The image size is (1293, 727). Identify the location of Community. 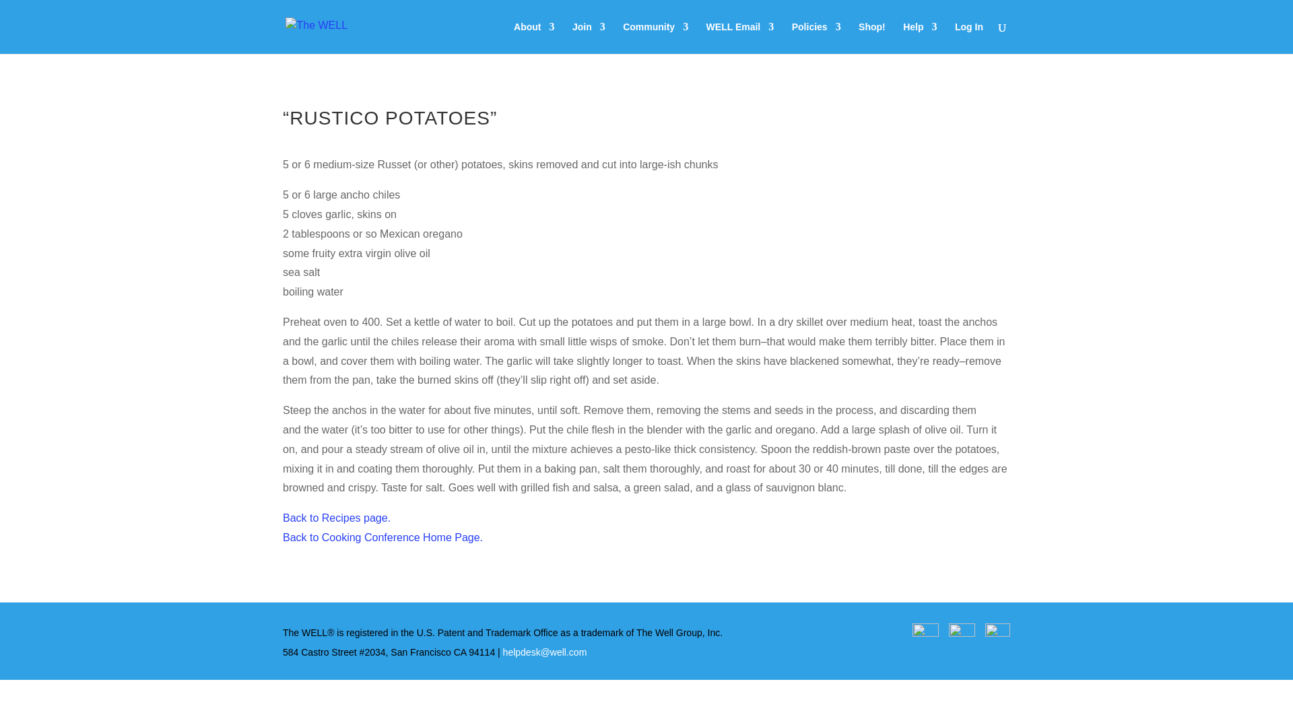
(655, 38).